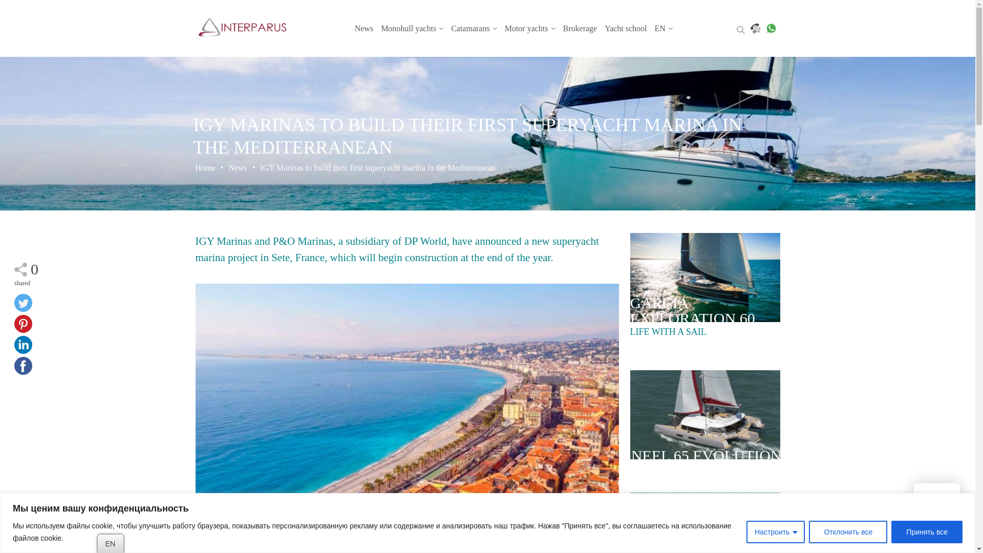 This screenshot has height=553, width=983. I want to click on Catamarans, so click(474, 28).